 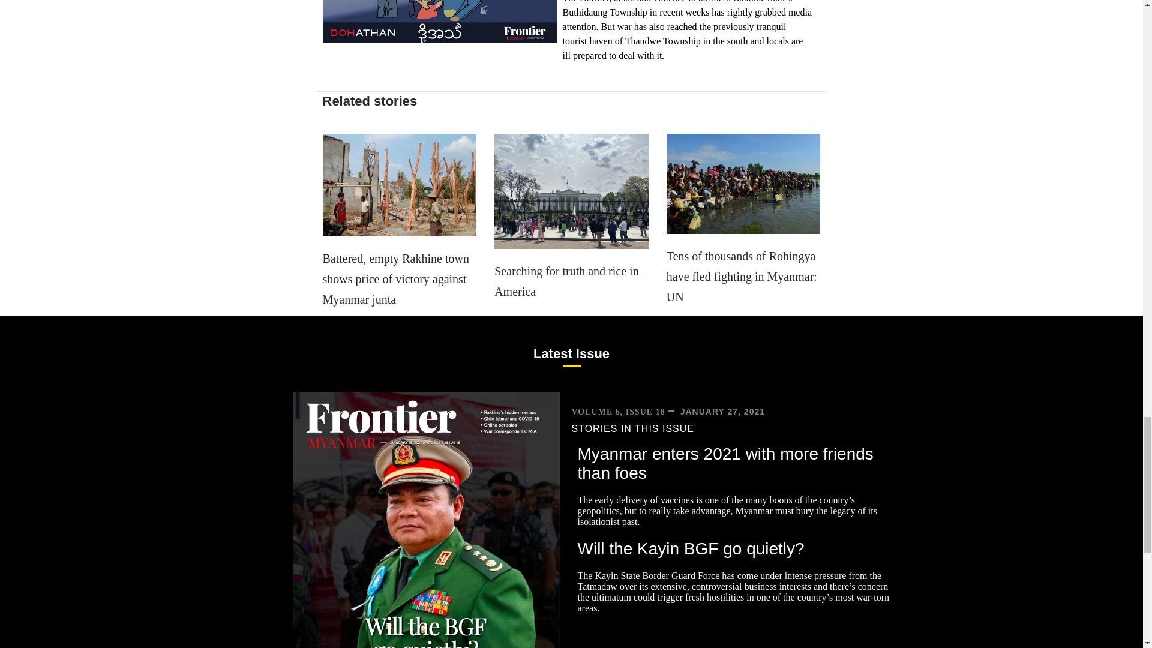 I want to click on 6, so click(x=571, y=191).